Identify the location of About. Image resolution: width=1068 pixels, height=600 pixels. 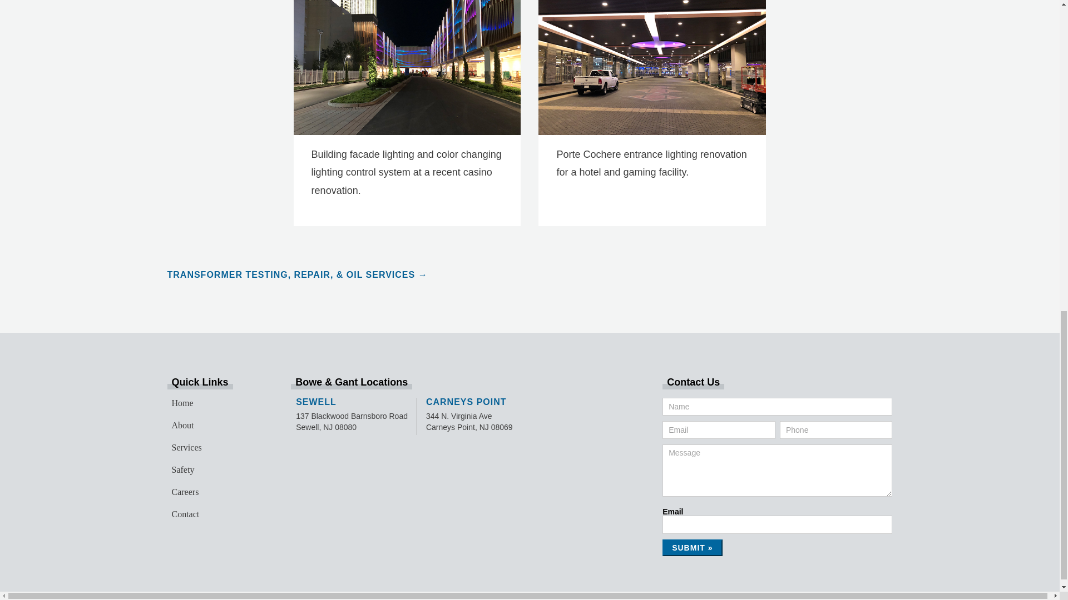
(220, 426).